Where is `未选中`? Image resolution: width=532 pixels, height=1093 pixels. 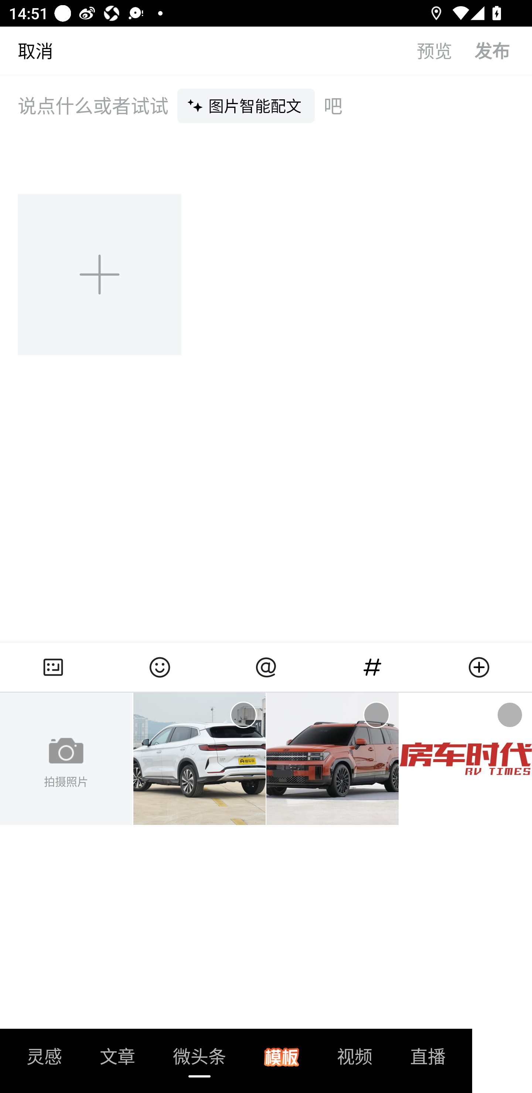 未选中 is located at coordinates (376, 715).